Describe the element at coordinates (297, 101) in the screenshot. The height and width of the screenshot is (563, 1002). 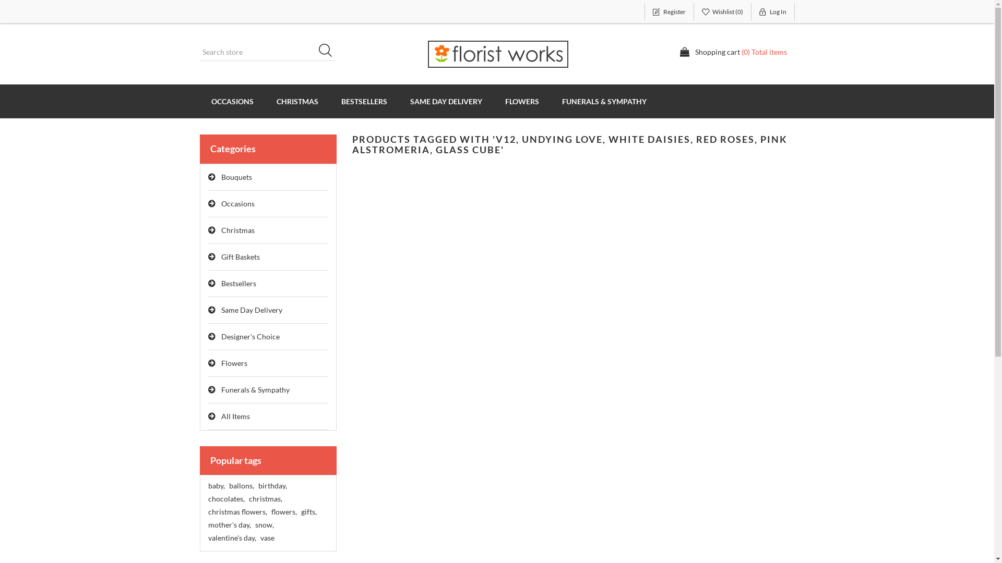
I see `CHRISTMAS` at that location.